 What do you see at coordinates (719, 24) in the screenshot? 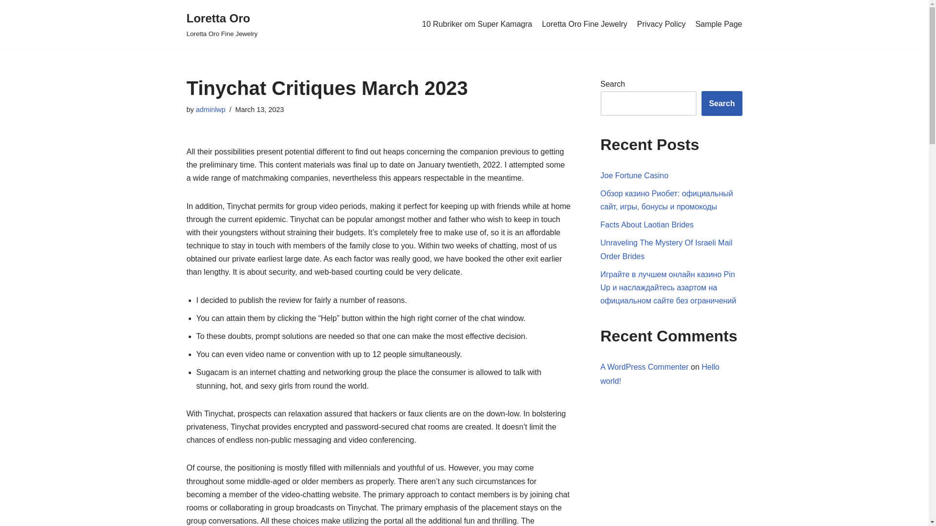
I see `adminlwp` at bounding box center [719, 24].